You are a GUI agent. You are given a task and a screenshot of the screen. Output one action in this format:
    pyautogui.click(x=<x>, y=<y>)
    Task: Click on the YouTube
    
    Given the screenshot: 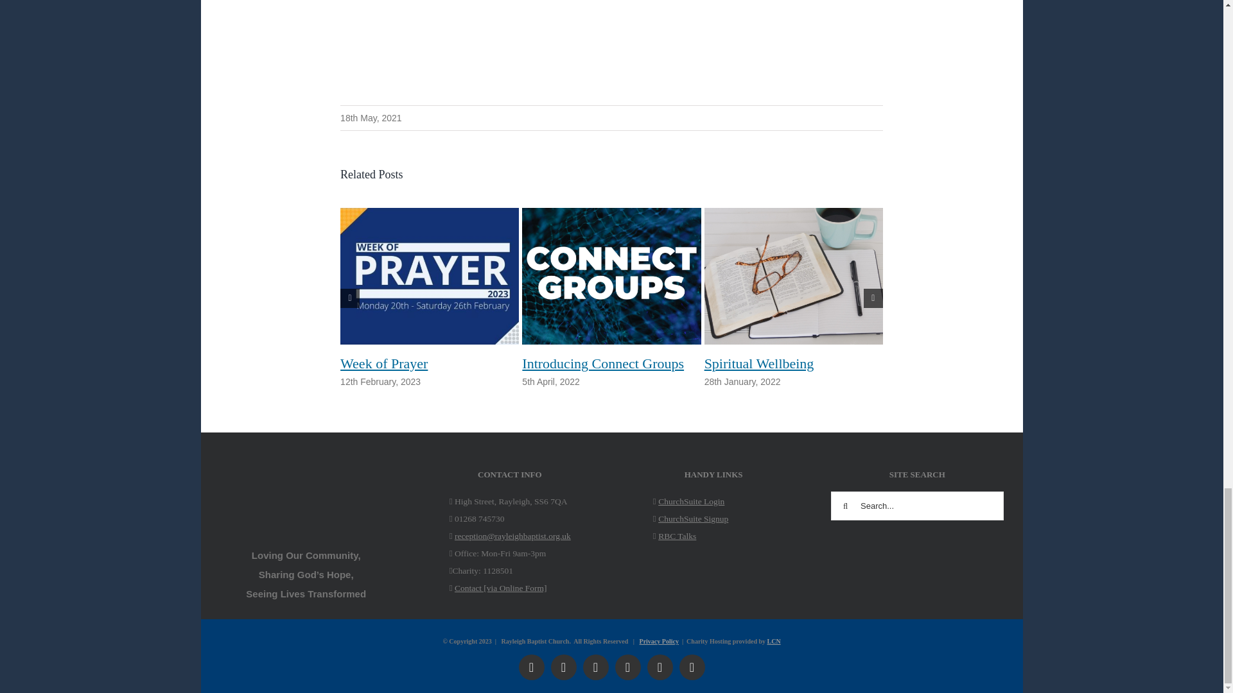 What is the action you would take?
    pyautogui.click(x=596, y=667)
    